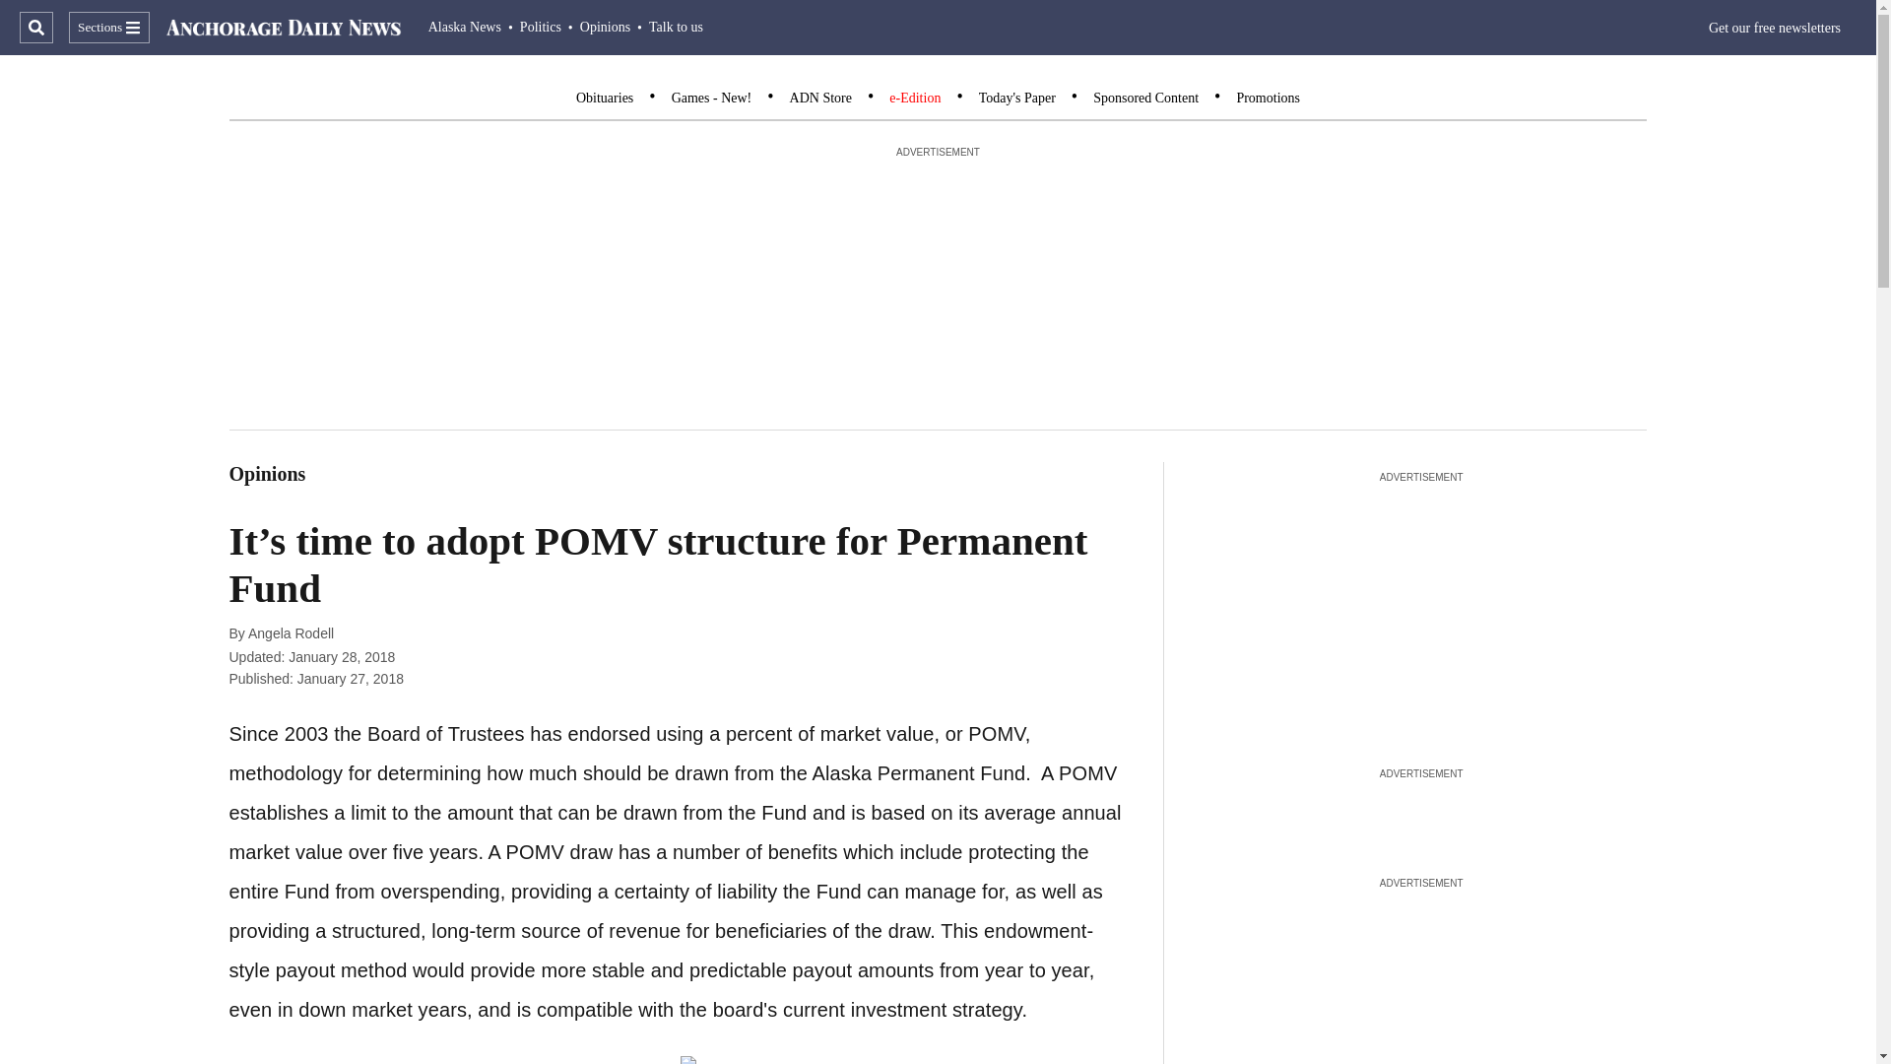 This screenshot has width=1891, height=1064. Describe the element at coordinates (605, 27) in the screenshot. I see `Opinions` at that location.